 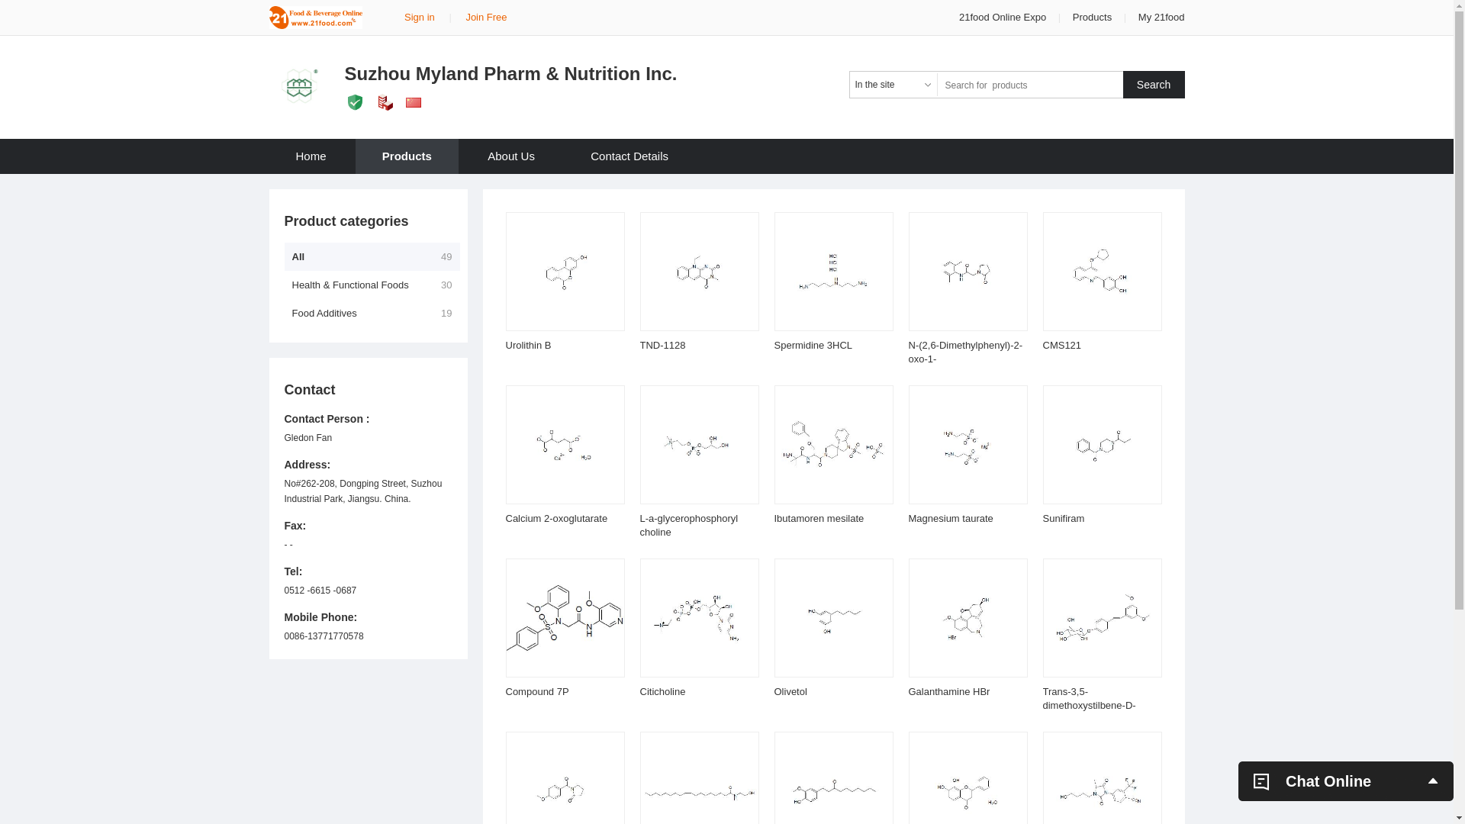 I want to click on Citicholine, so click(x=662, y=691).